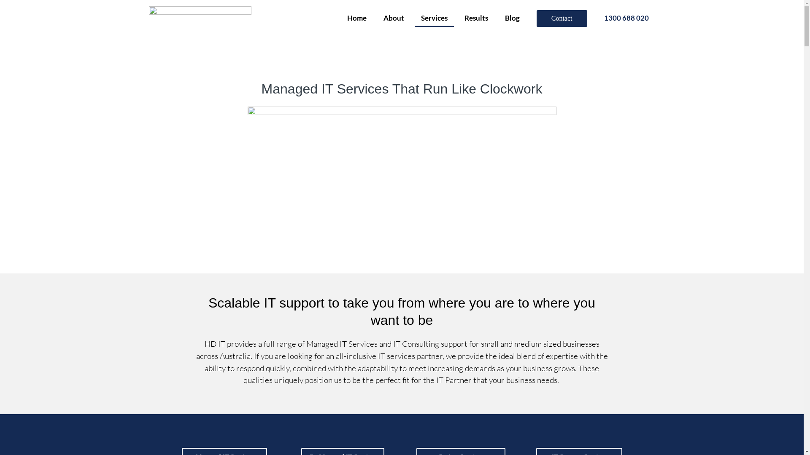  Describe the element at coordinates (357, 18) in the screenshot. I see `Home` at that location.